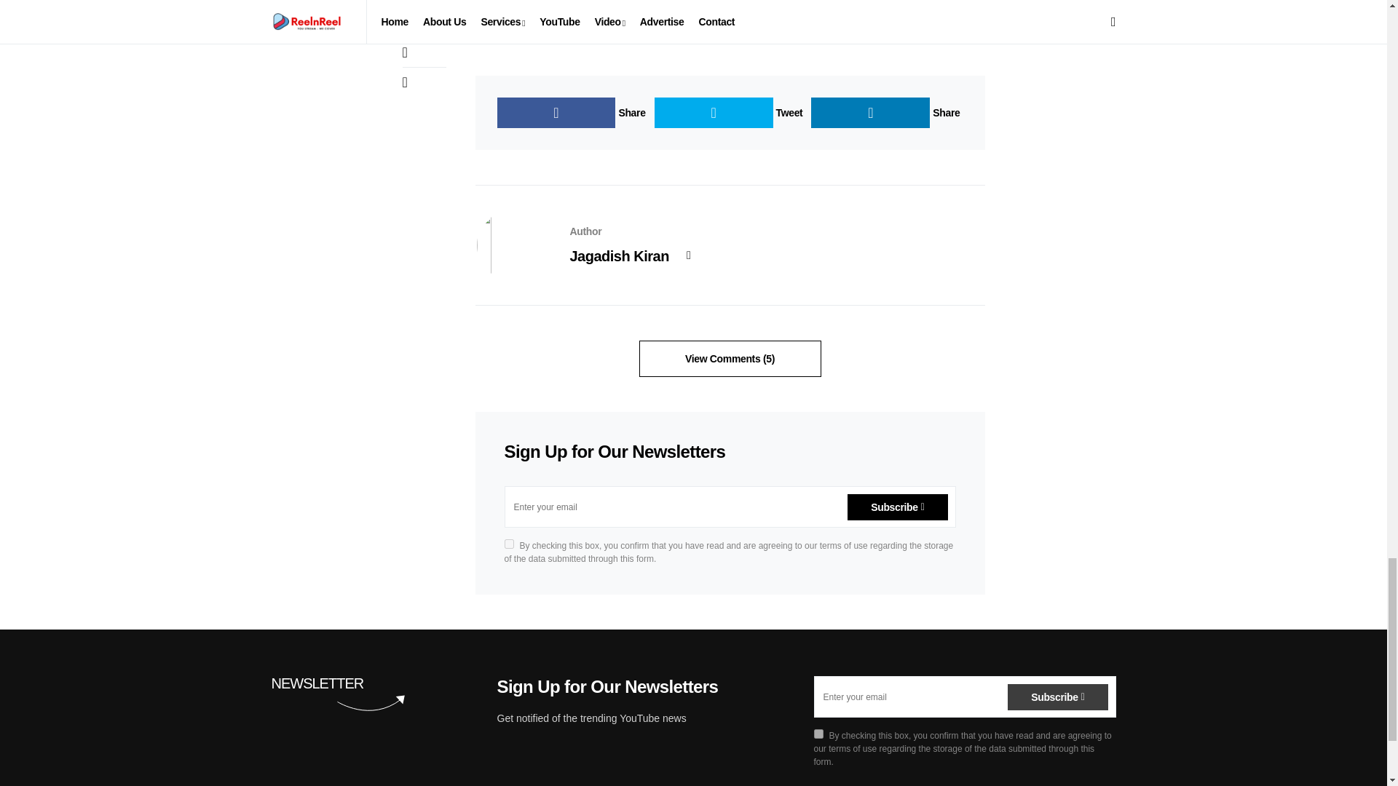 Image resolution: width=1398 pixels, height=786 pixels. Describe the element at coordinates (508, 543) in the screenshot. I see `on` at that location.